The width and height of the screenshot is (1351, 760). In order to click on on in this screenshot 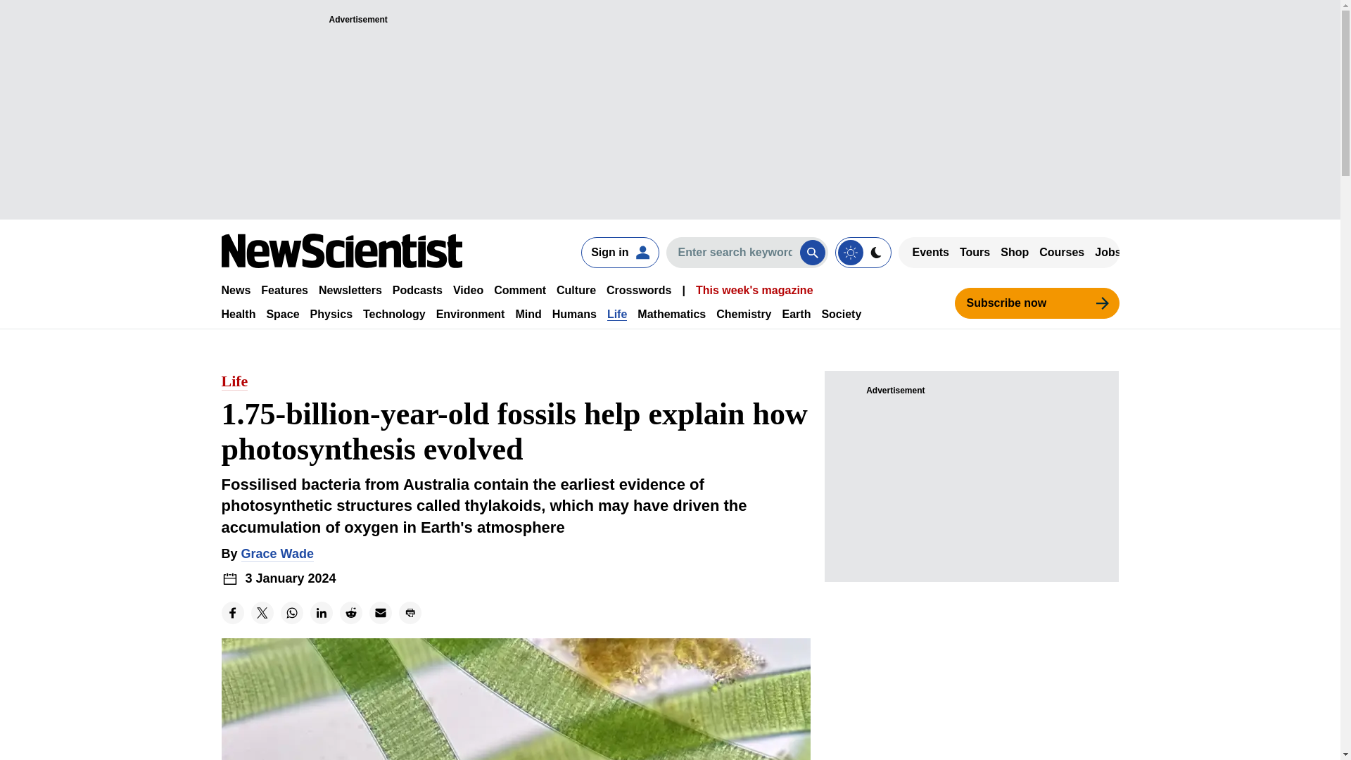, I will do `click(863, 252)`.